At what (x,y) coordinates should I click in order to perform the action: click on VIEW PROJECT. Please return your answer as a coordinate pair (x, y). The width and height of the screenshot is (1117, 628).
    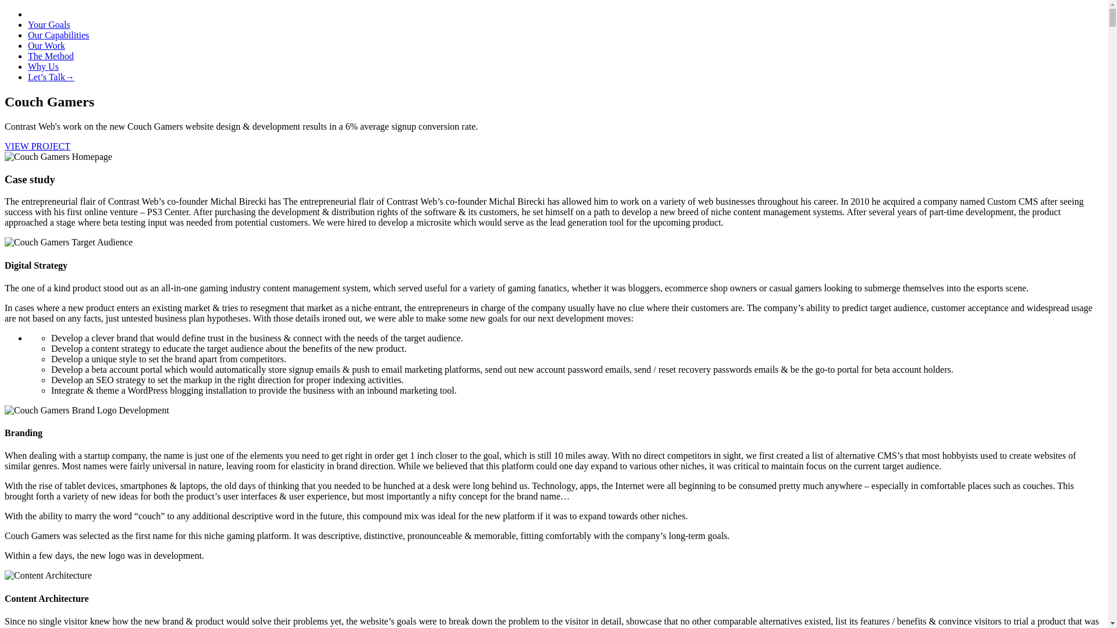
    Looking at the image, I should click on (37, 147).